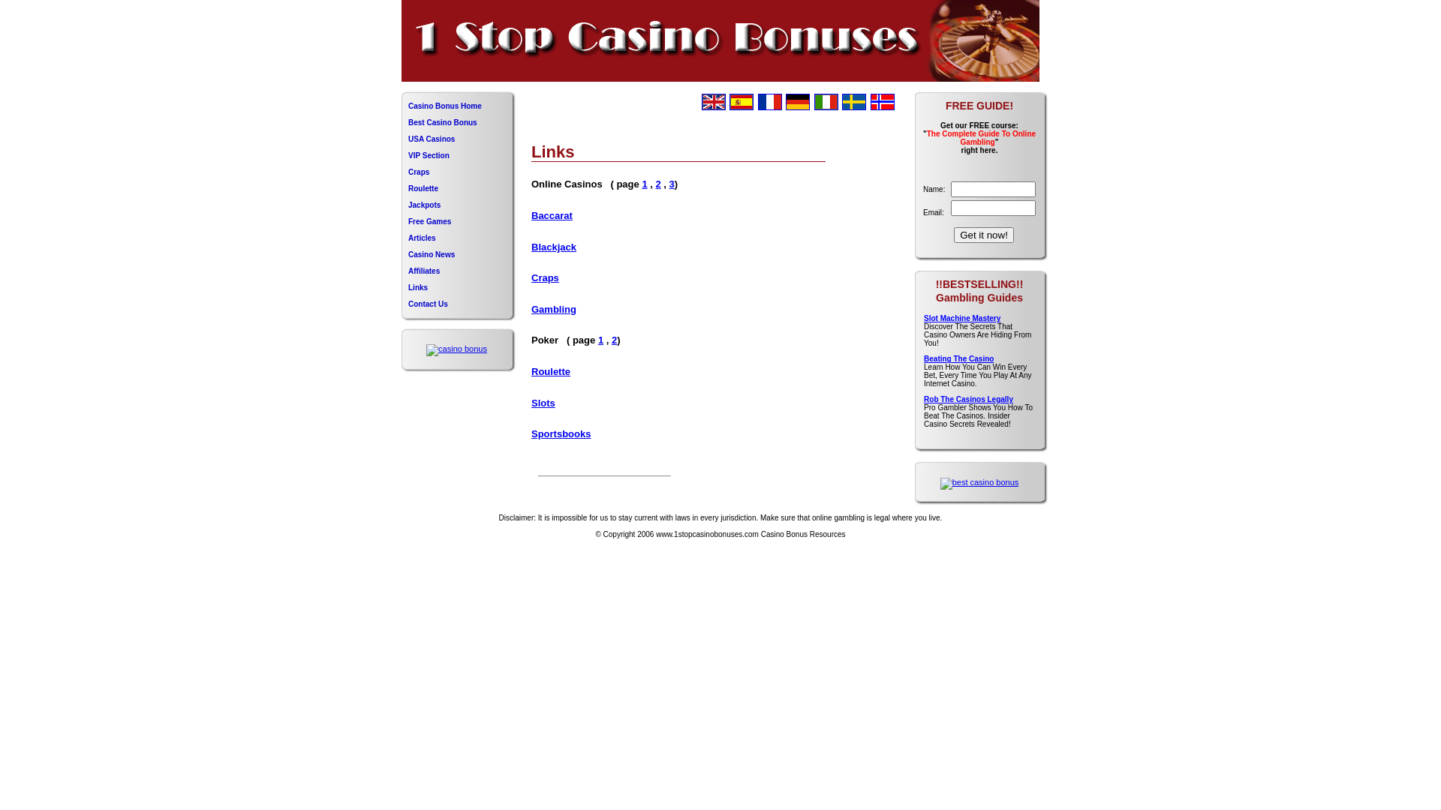 This screenshot has width=1441, height=810. What do you see at coordinates (600, 340) in the screenshot?
I see `1` at bounding box center [600, 340].